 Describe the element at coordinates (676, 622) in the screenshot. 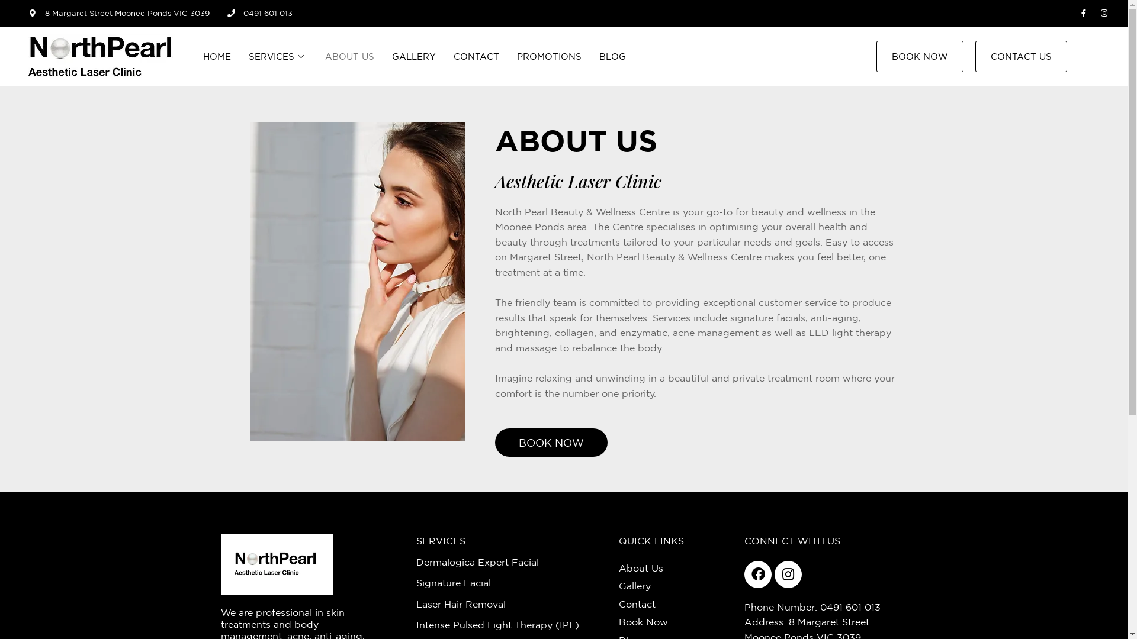

I see `Book Now` at that location.